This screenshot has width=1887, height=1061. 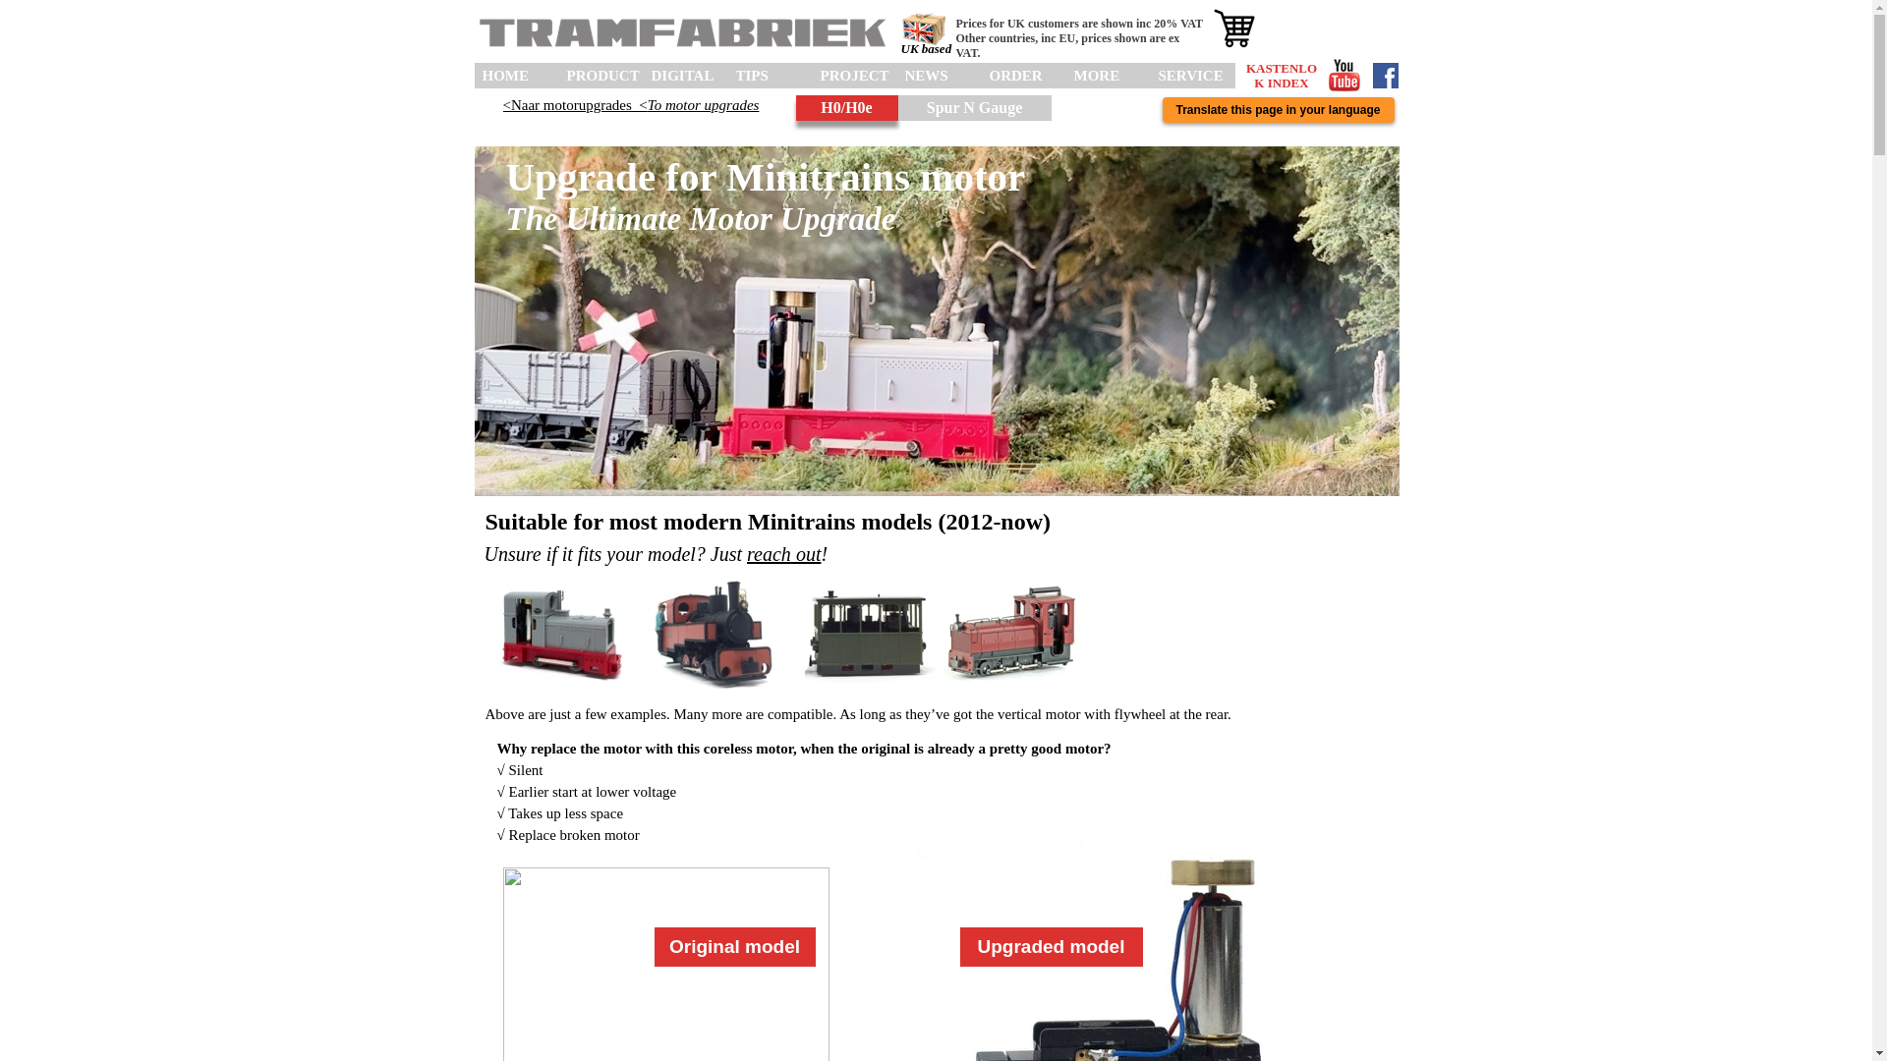 I want to click on To motor upgrades, so click(x=704, y=104).